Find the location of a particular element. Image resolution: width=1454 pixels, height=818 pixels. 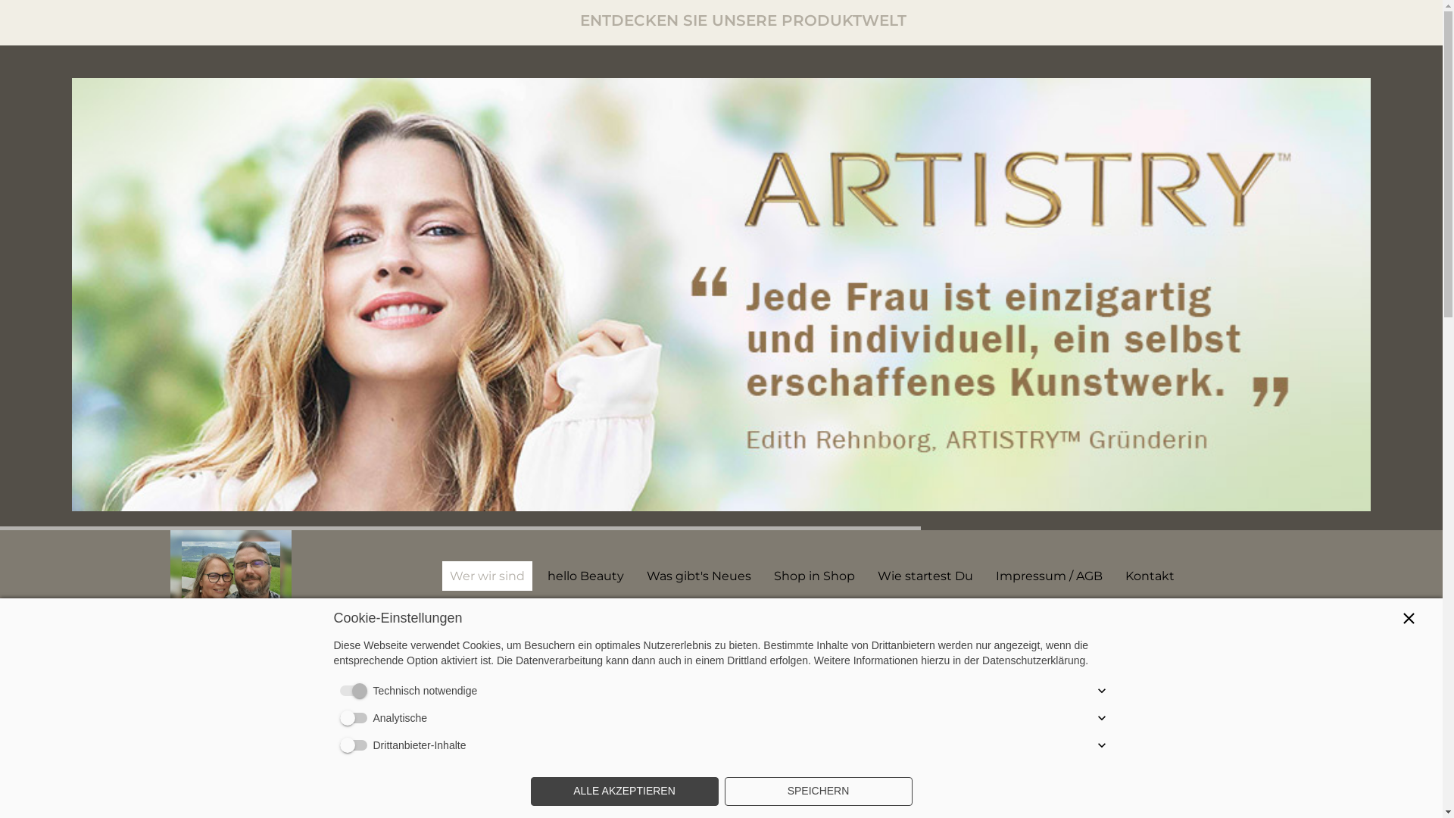

Impressum / AGB is located at coordinates (1050, 576).